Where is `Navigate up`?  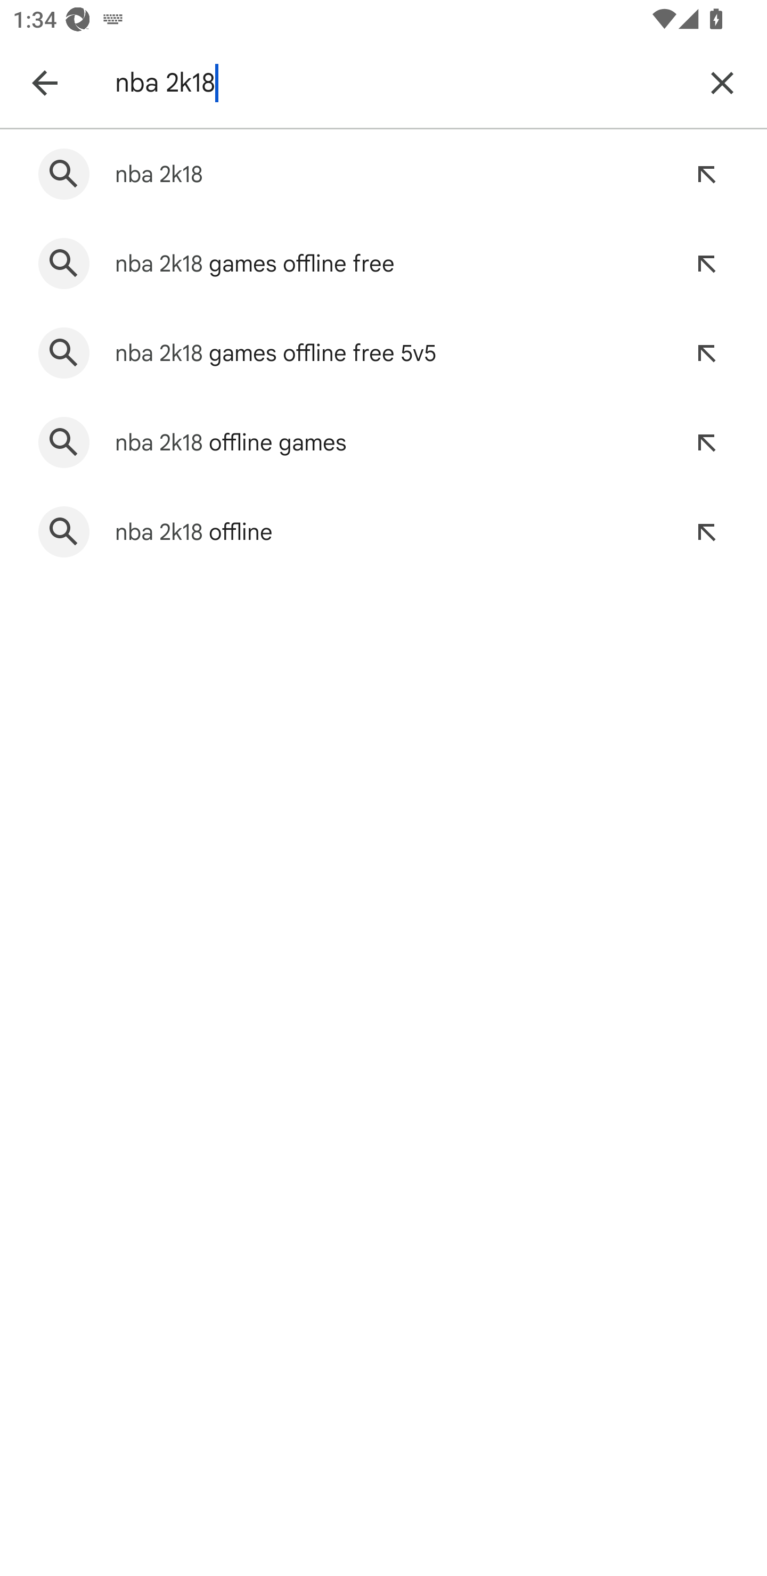 Navigate up is located at coordinates (44, 82).